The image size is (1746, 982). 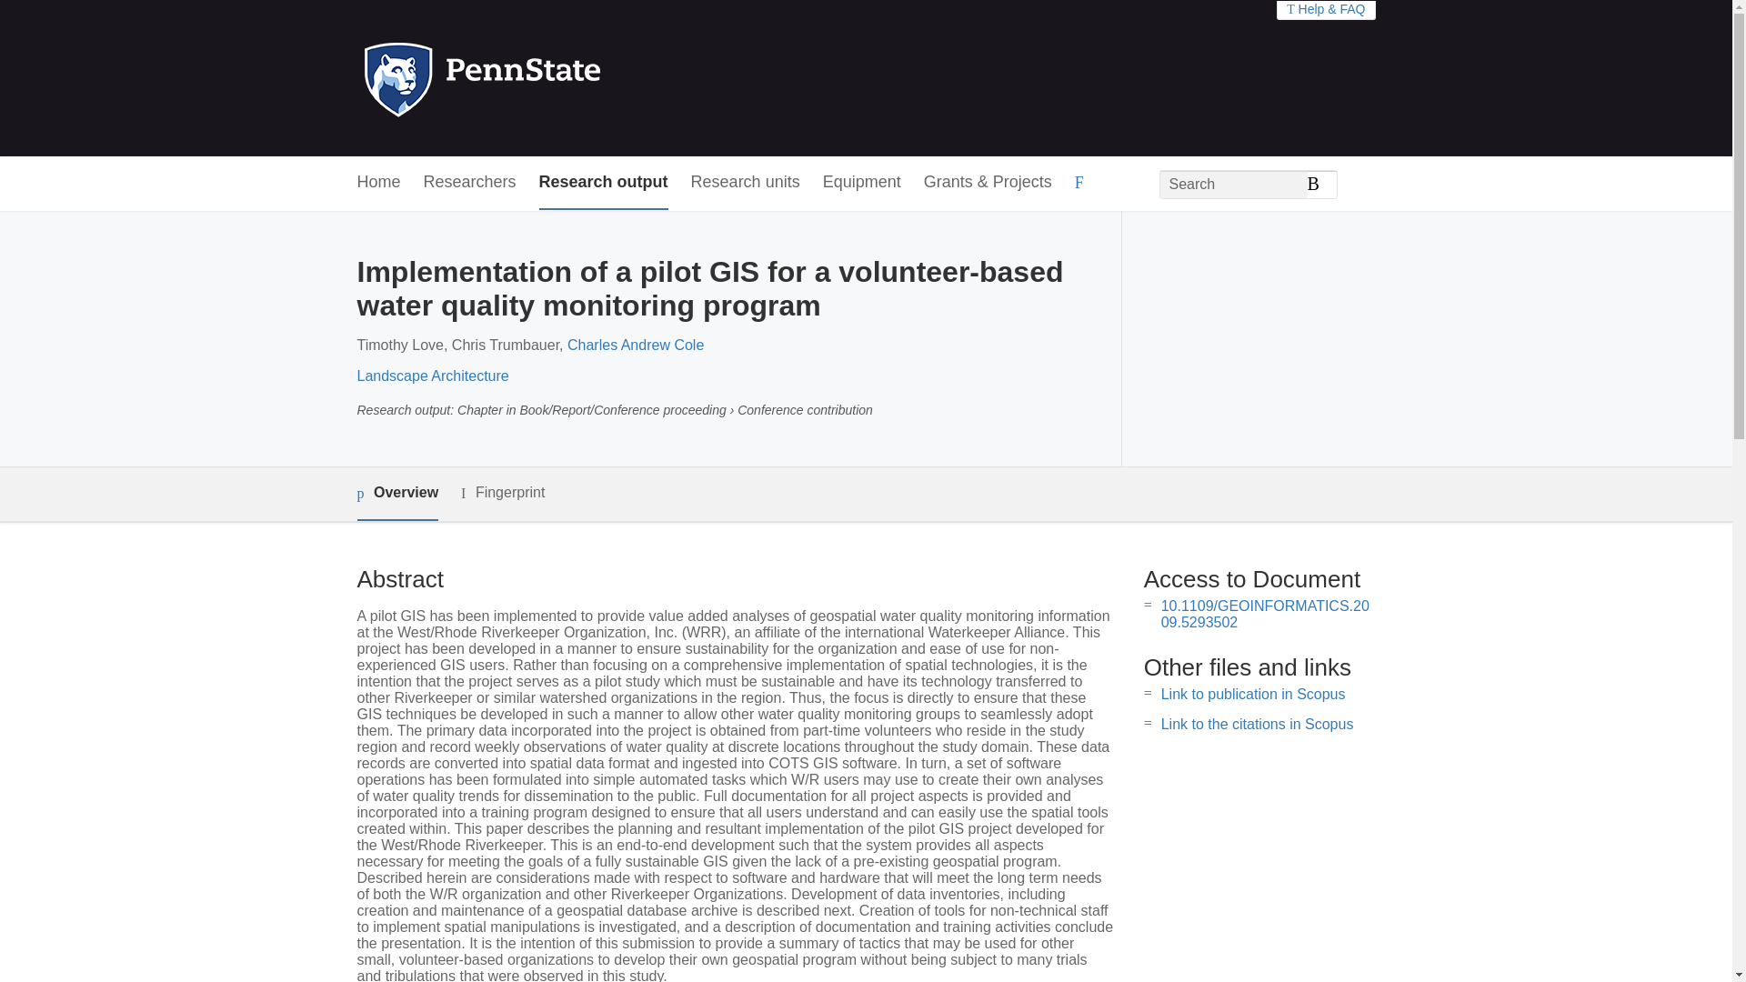 I want to click on Research output, so click(x=604, y=183).